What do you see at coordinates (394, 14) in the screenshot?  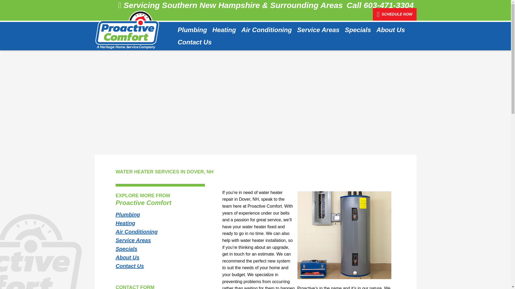 I see `SCHEDULE NOW` at bounding box center [394, 14].